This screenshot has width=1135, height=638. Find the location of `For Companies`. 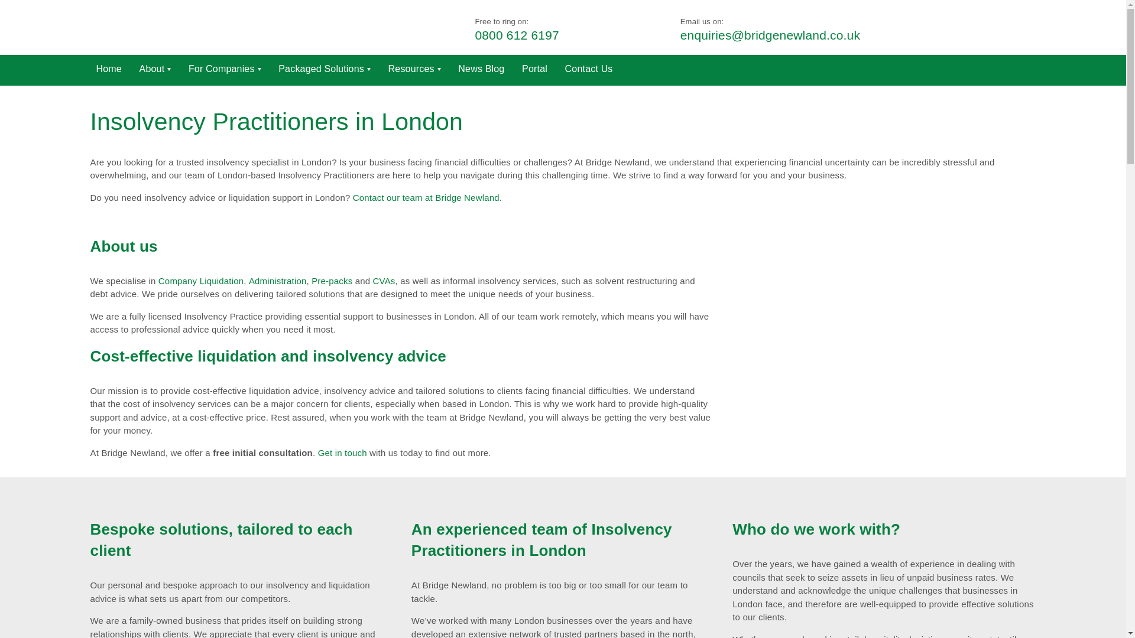

For Companies is located at coordinates (225, 69).